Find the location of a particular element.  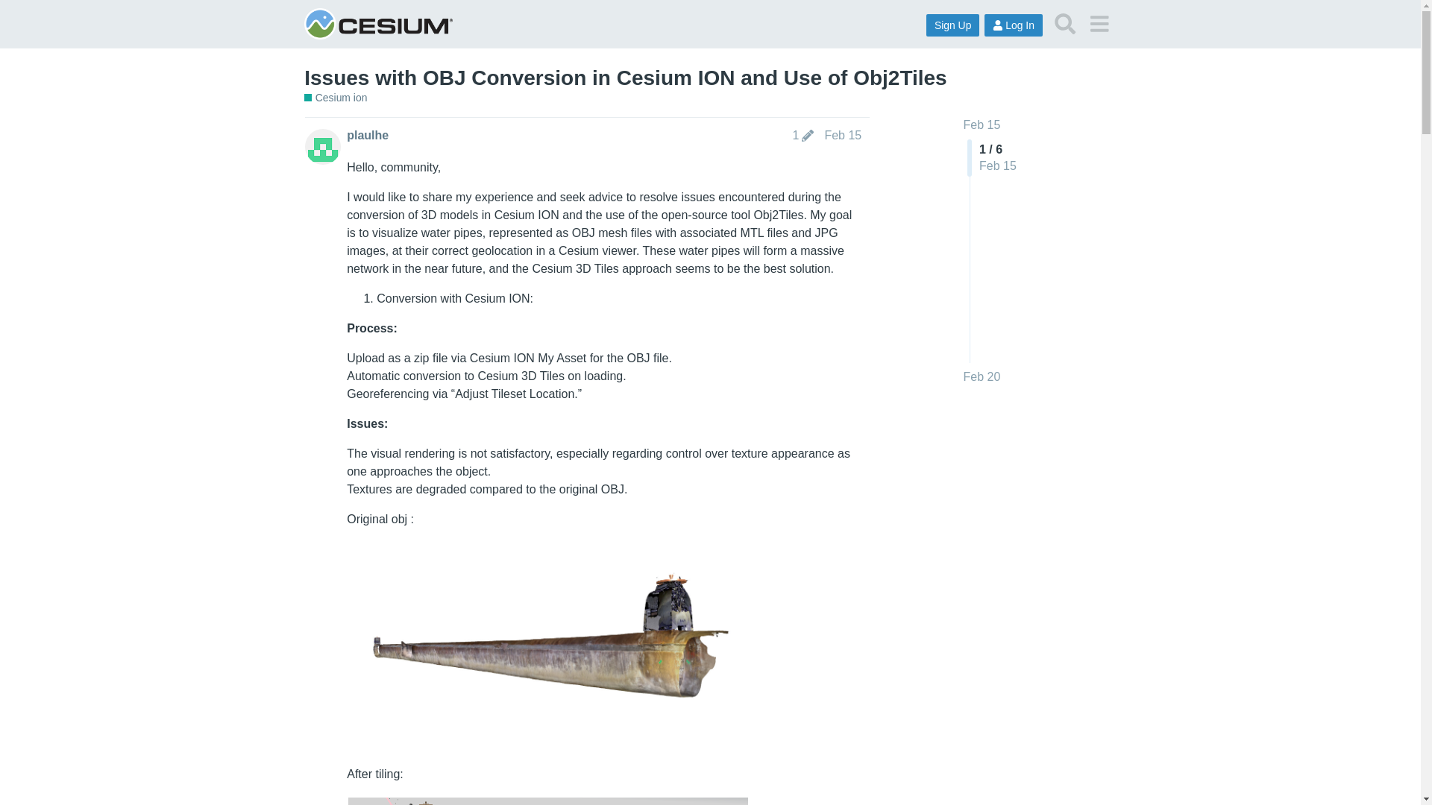

Log In is located at coordinates (1013, 25).